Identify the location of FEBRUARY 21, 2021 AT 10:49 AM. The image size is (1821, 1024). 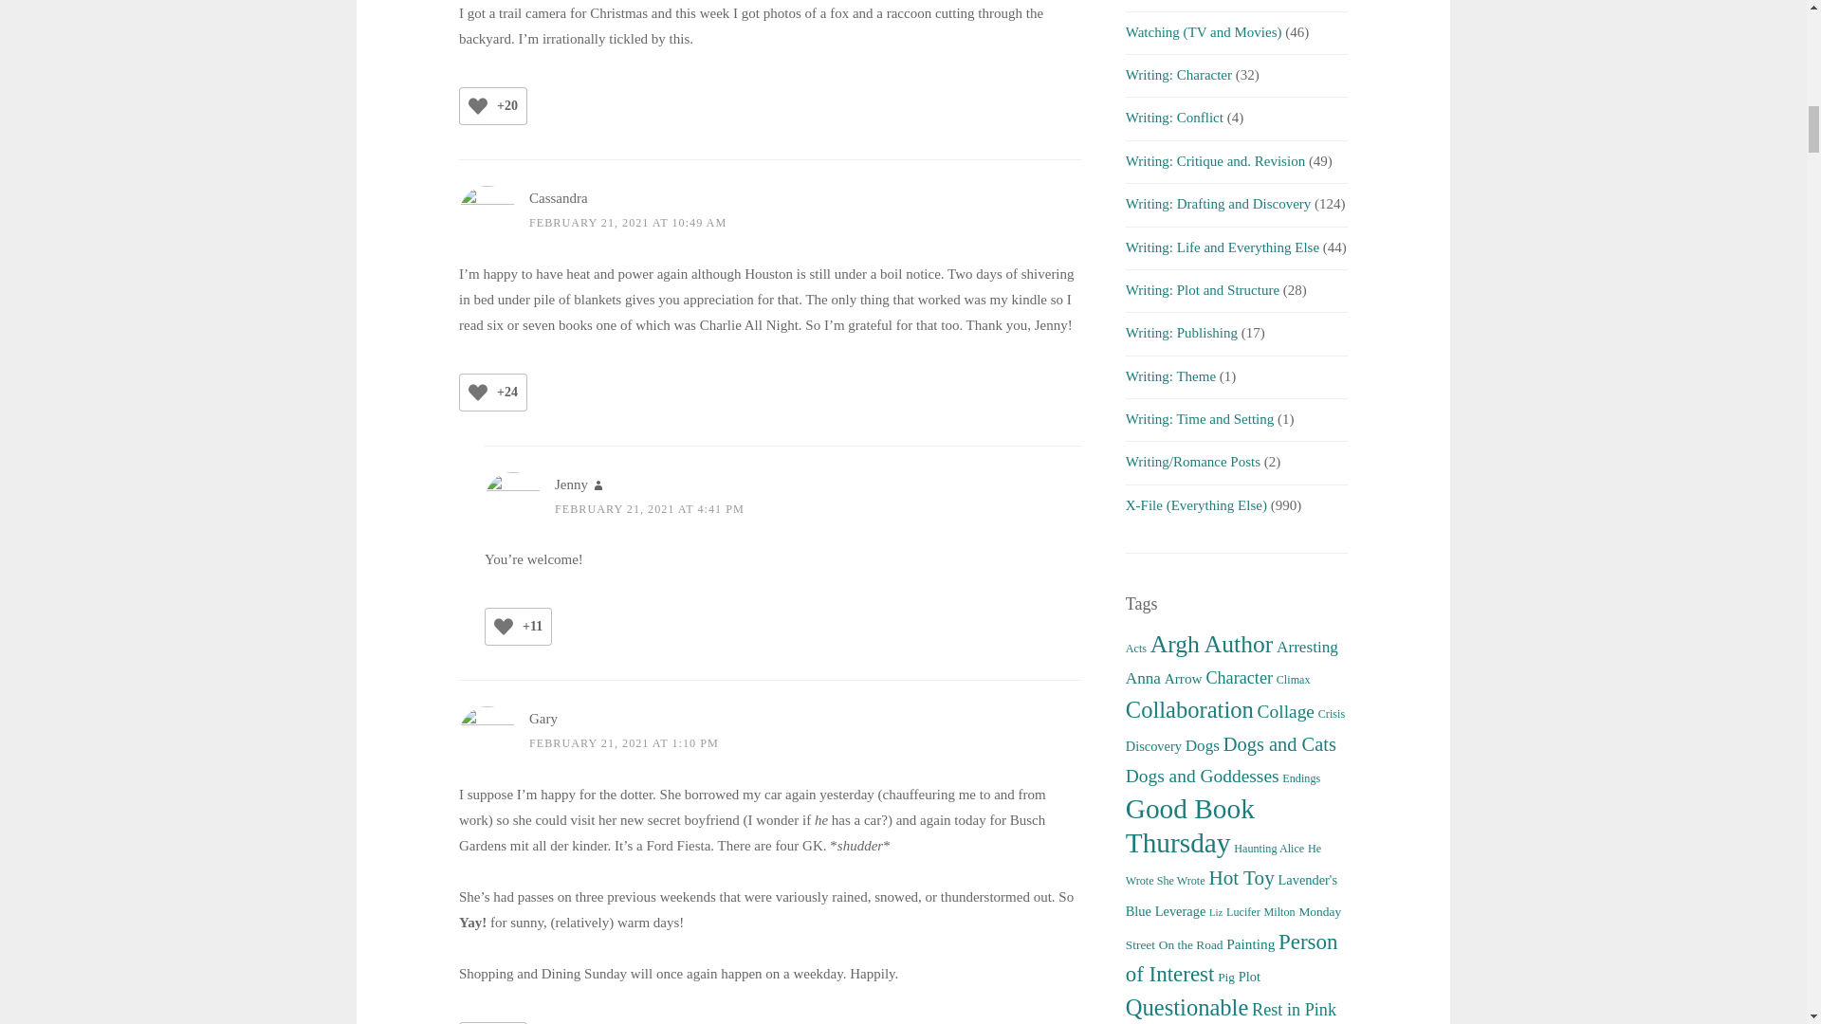
(628, 222).